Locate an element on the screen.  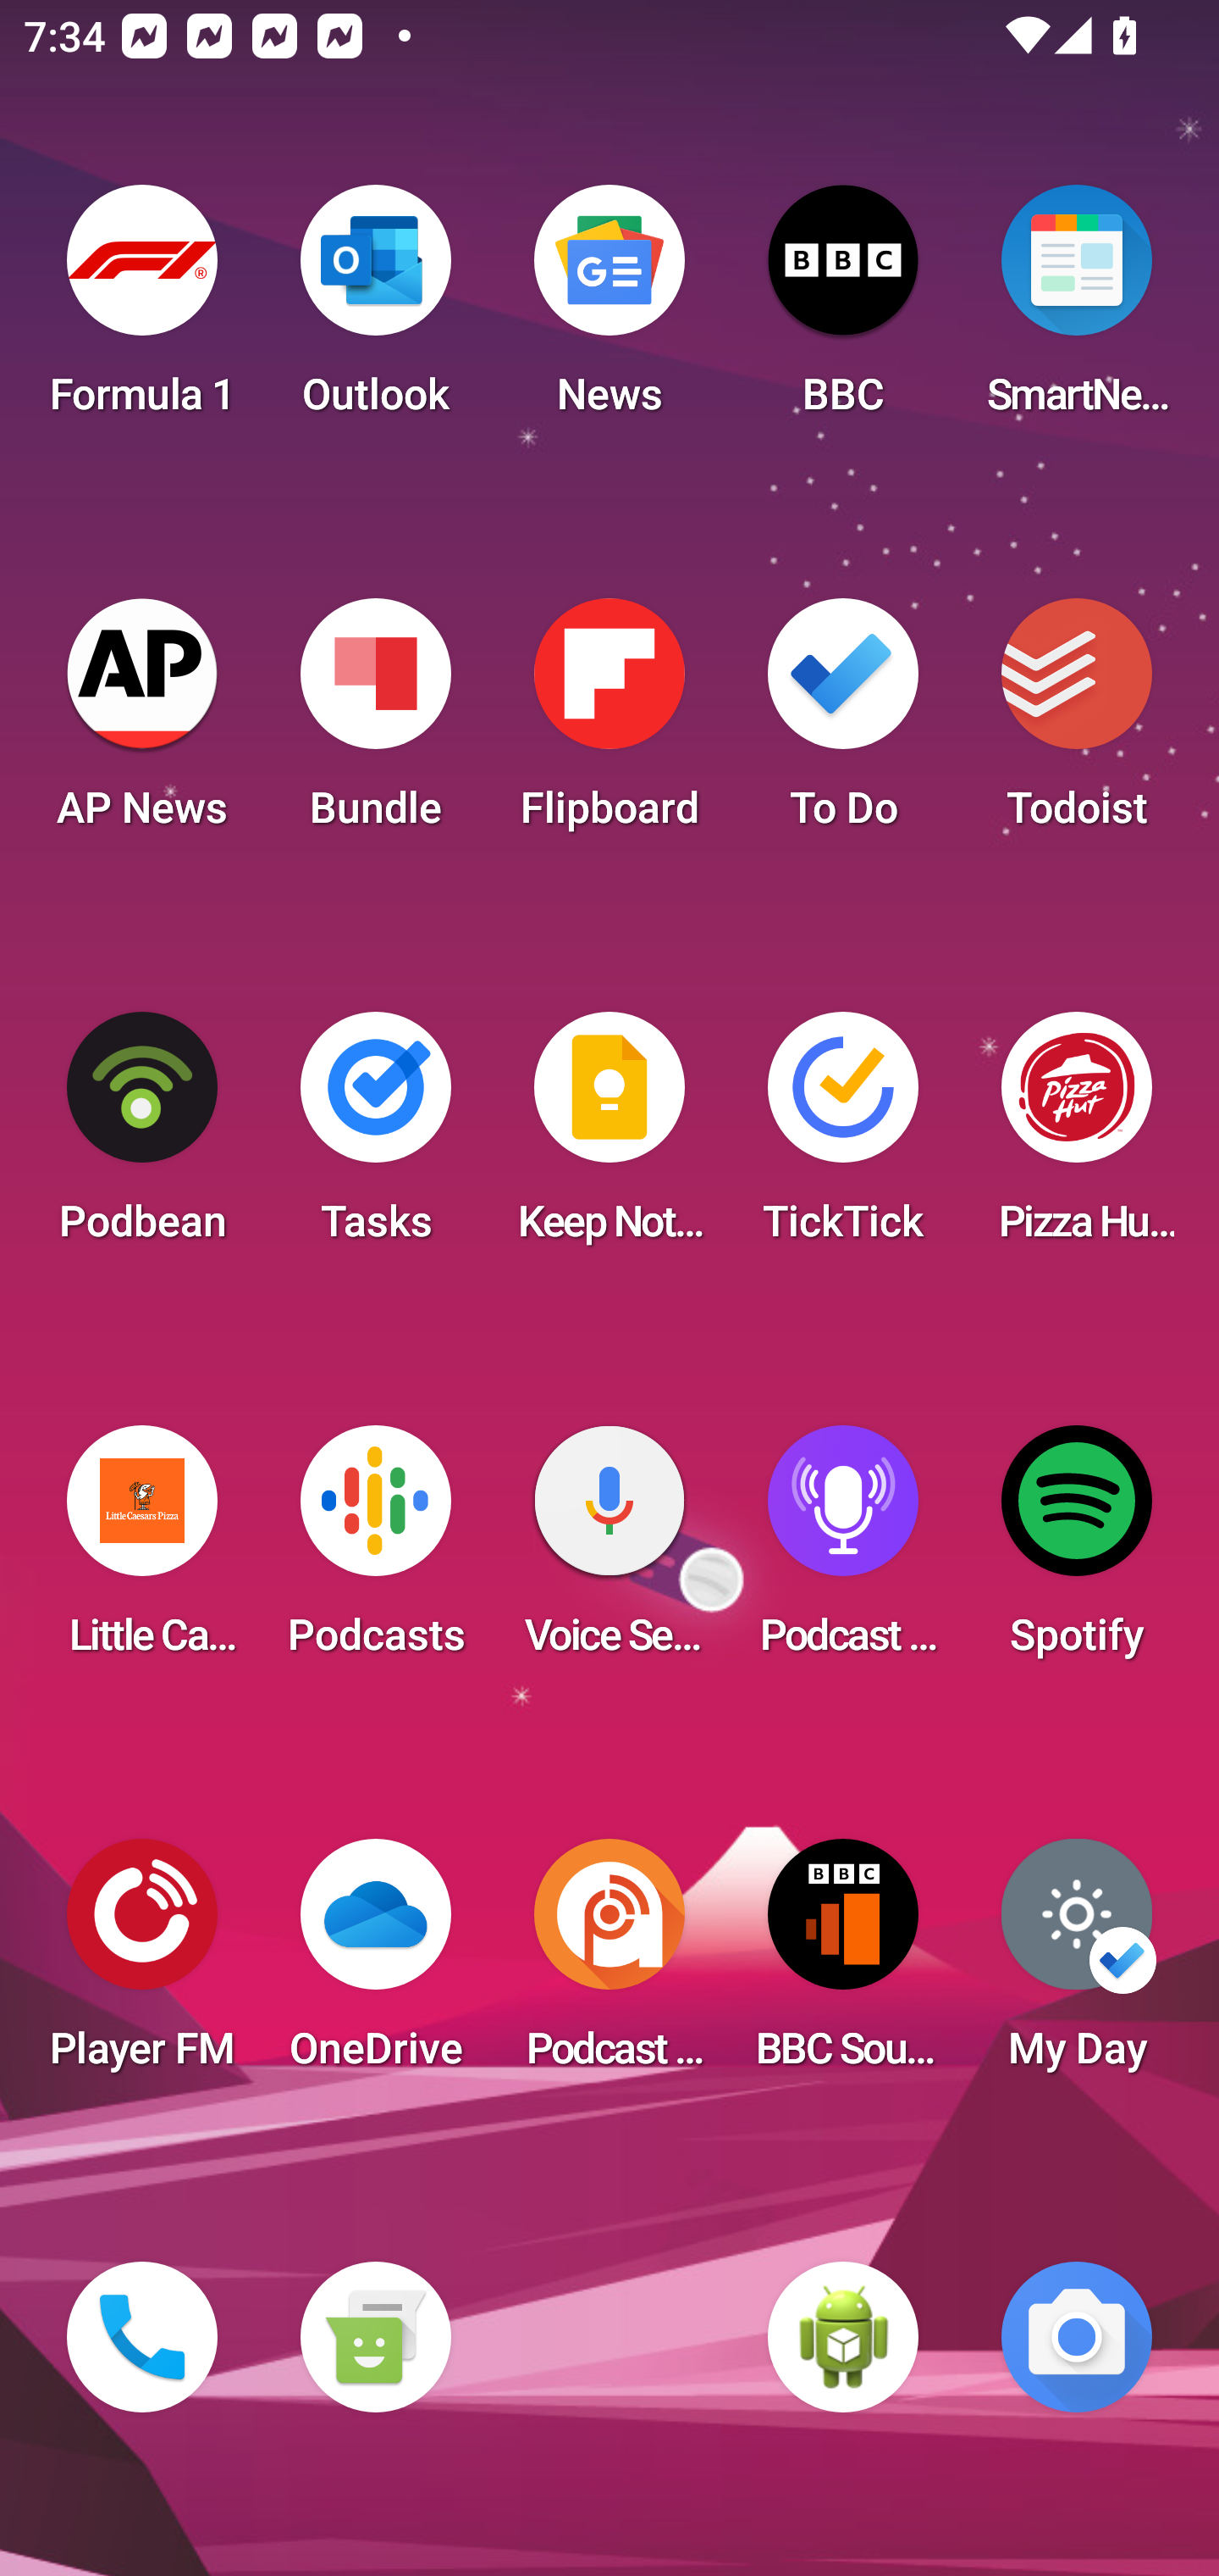
Phone is located at coordinates (142, 2337).